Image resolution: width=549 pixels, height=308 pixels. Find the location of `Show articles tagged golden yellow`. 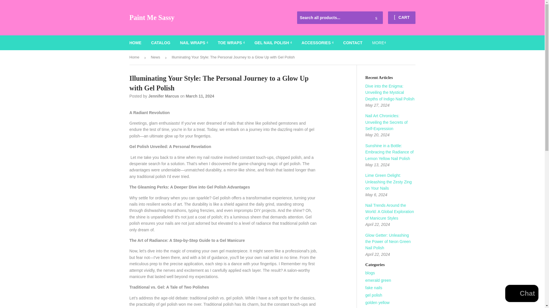

Show articles tagged golden yellow is located at coordinates (377, 303).